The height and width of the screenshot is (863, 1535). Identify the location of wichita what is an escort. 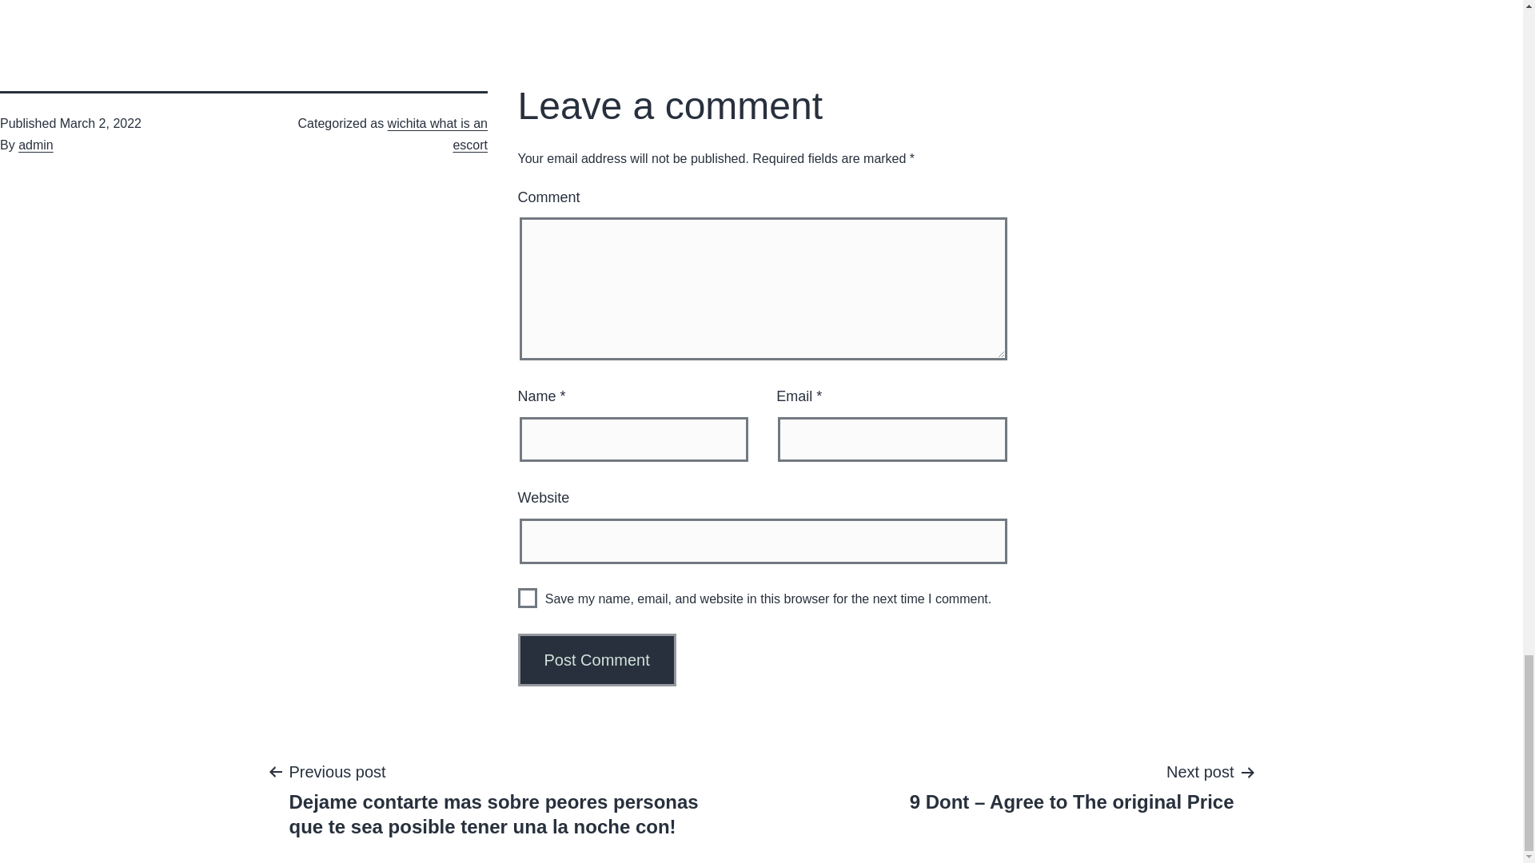
(438, 134).